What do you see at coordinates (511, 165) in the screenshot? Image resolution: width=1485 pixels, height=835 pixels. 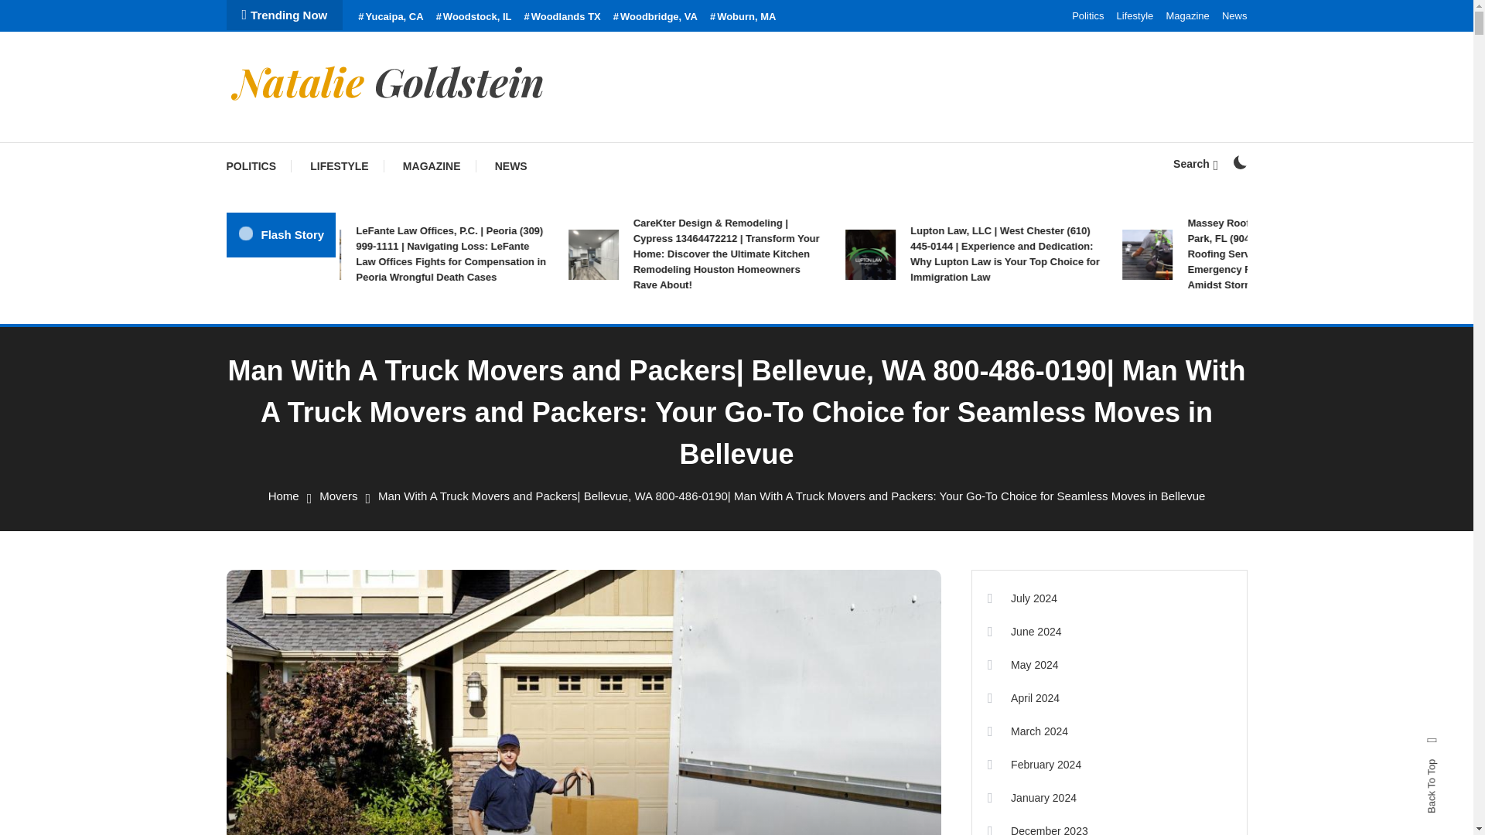 I see `NEWS` at bounding box center [511, 165].